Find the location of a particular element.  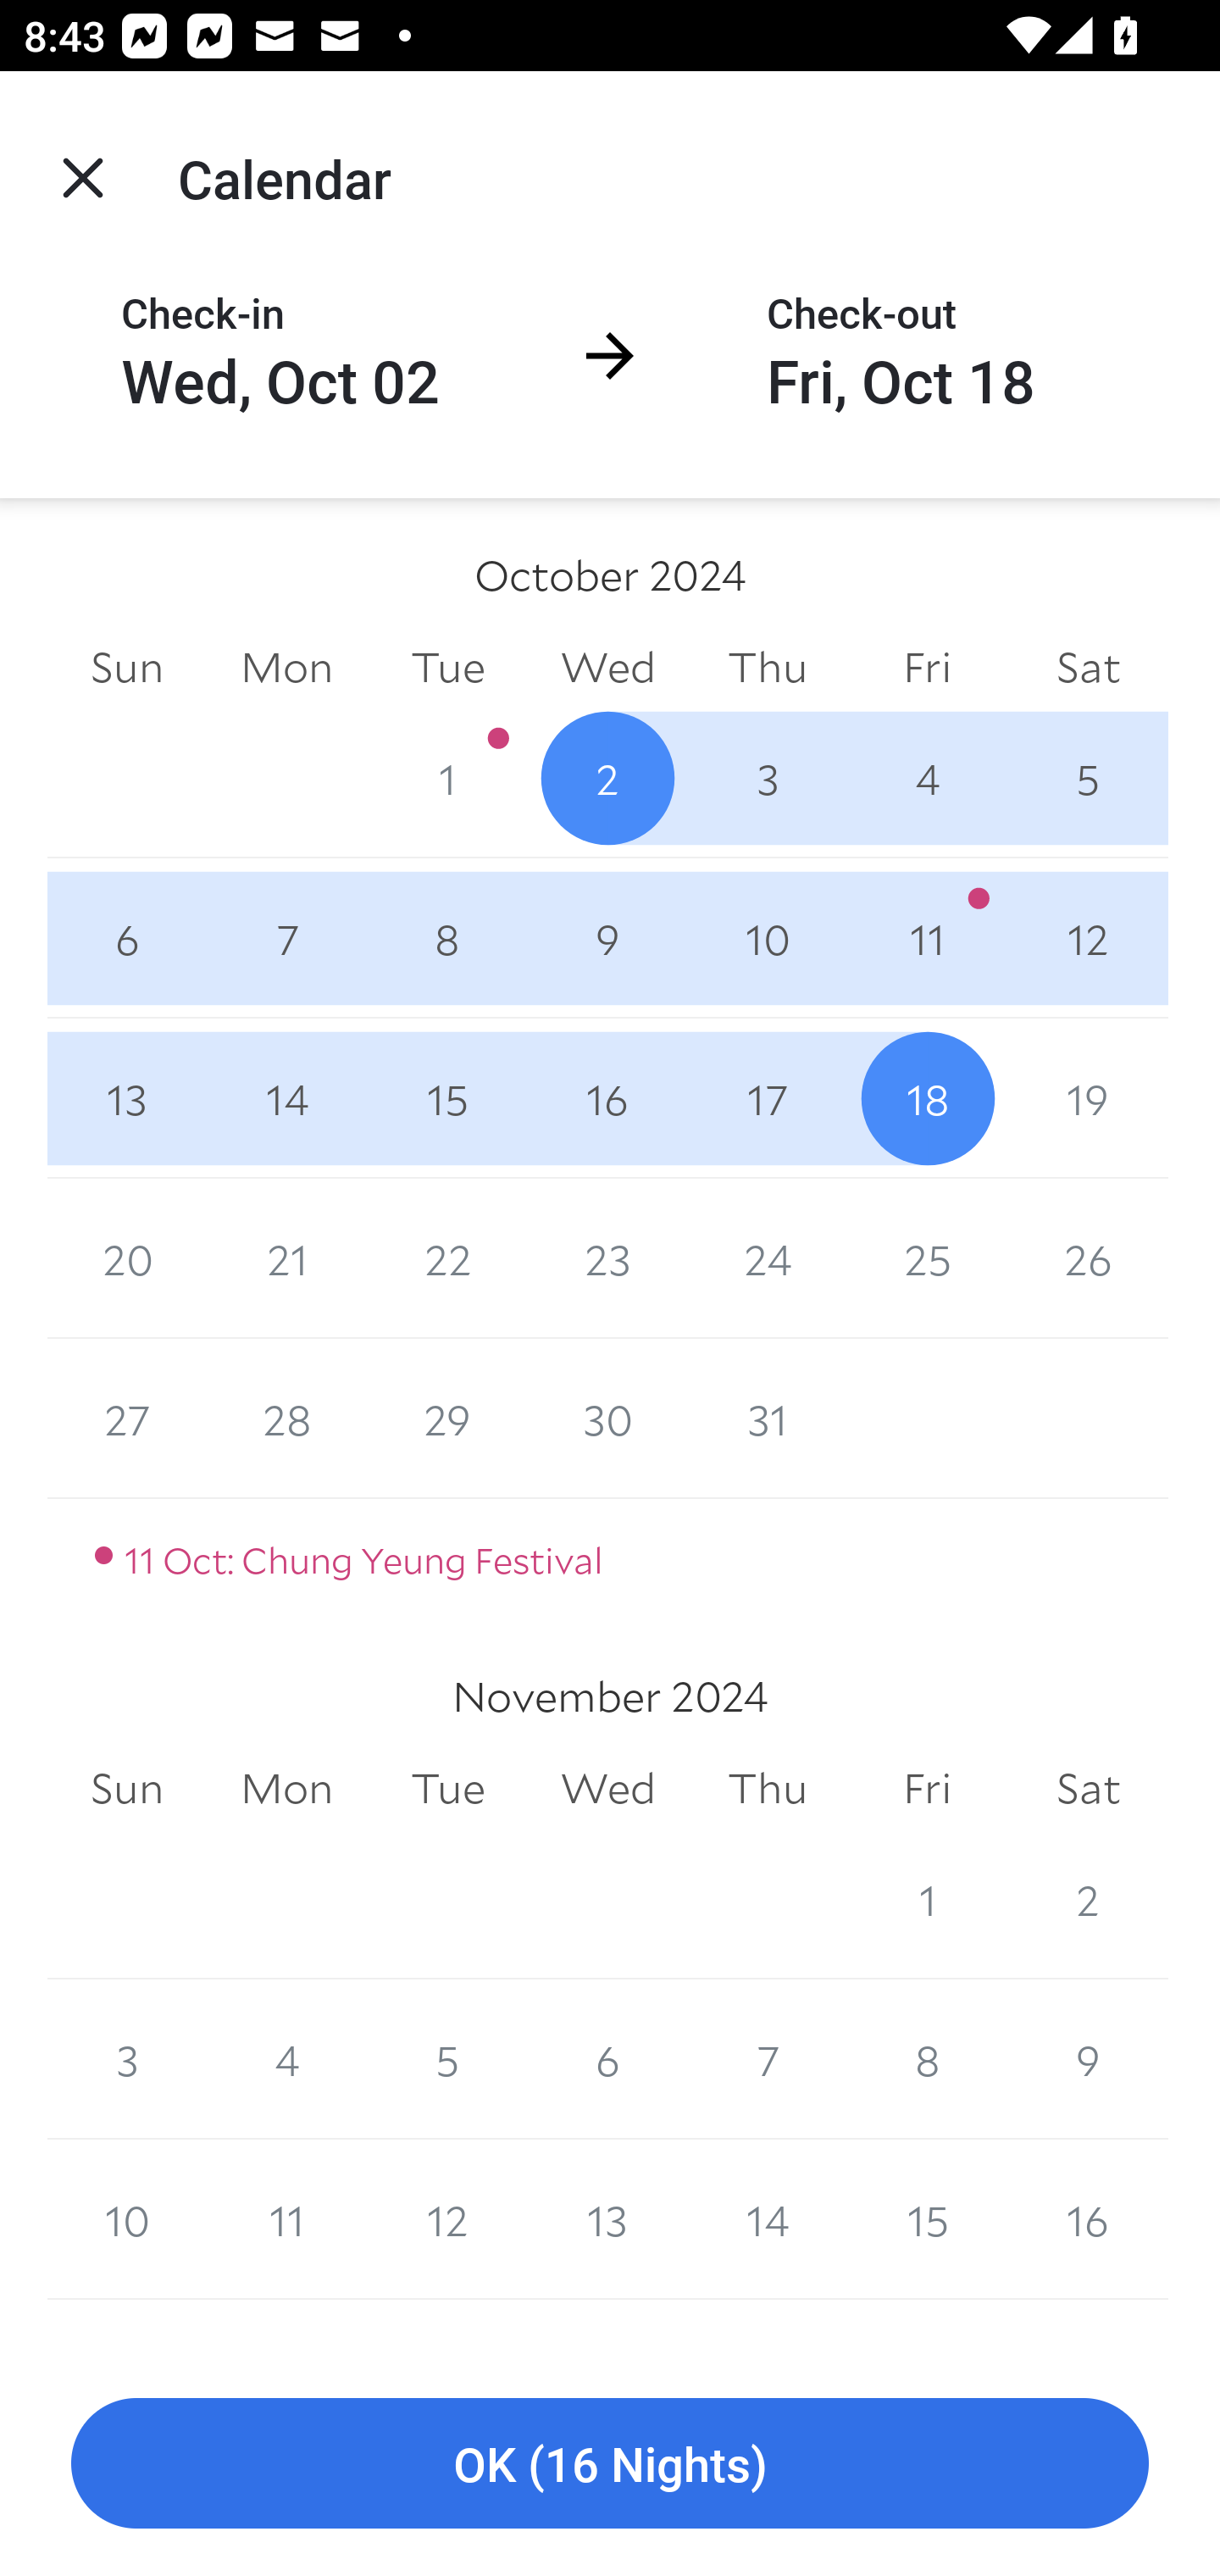

Sun is located at coordinates (127, 666).